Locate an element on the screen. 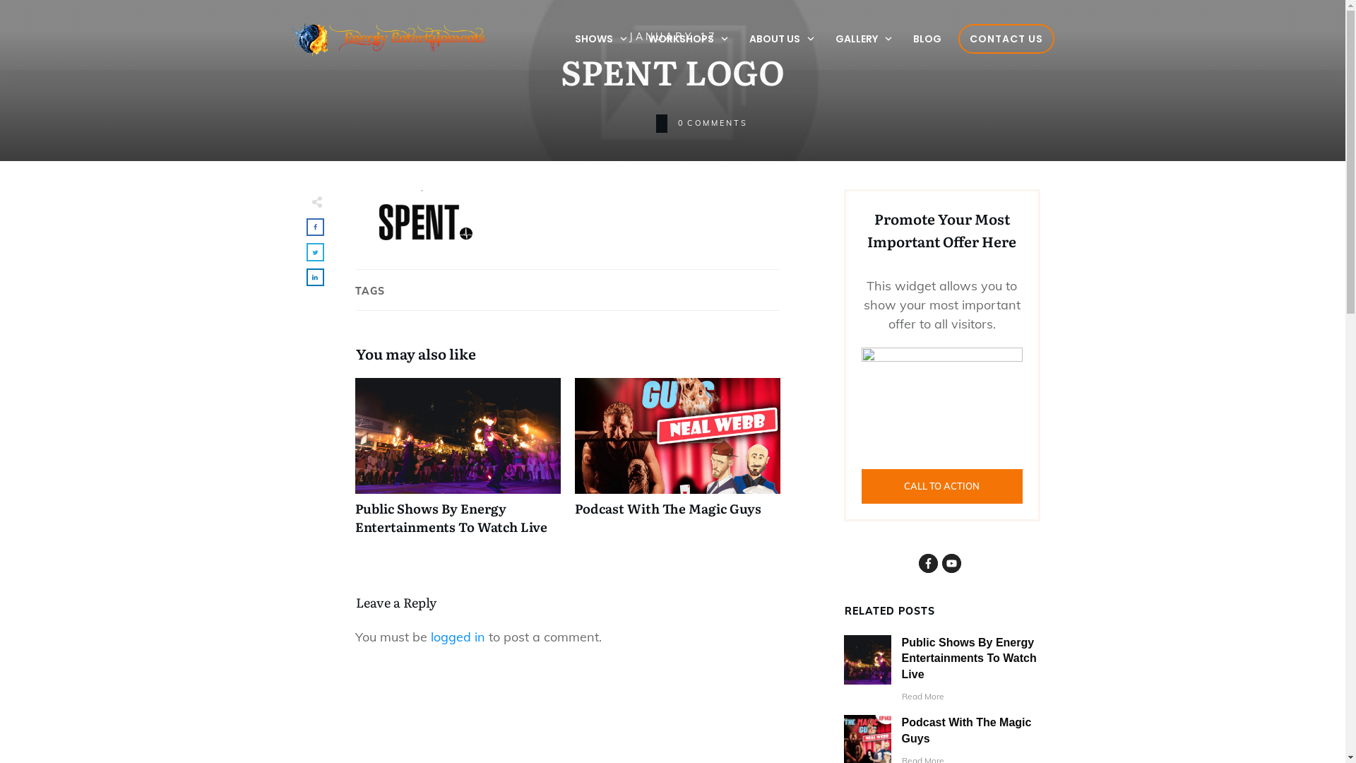 The height and width of the screenshot is (763, 1356). Podcast With The Magic Guys is located at coordinates (967, 731).